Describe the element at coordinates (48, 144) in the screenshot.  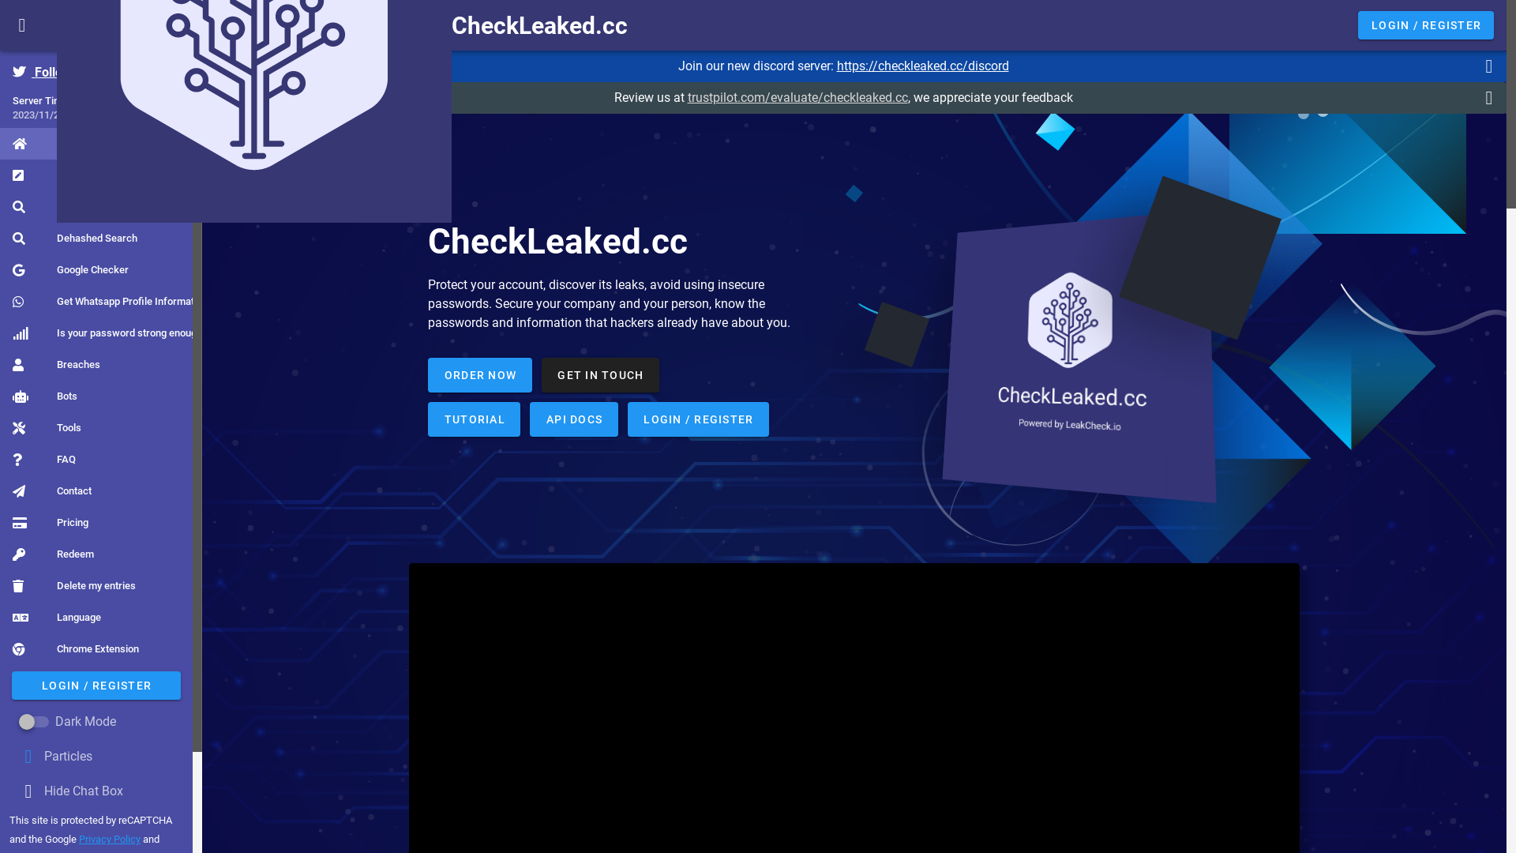
I see `Home` at that location.